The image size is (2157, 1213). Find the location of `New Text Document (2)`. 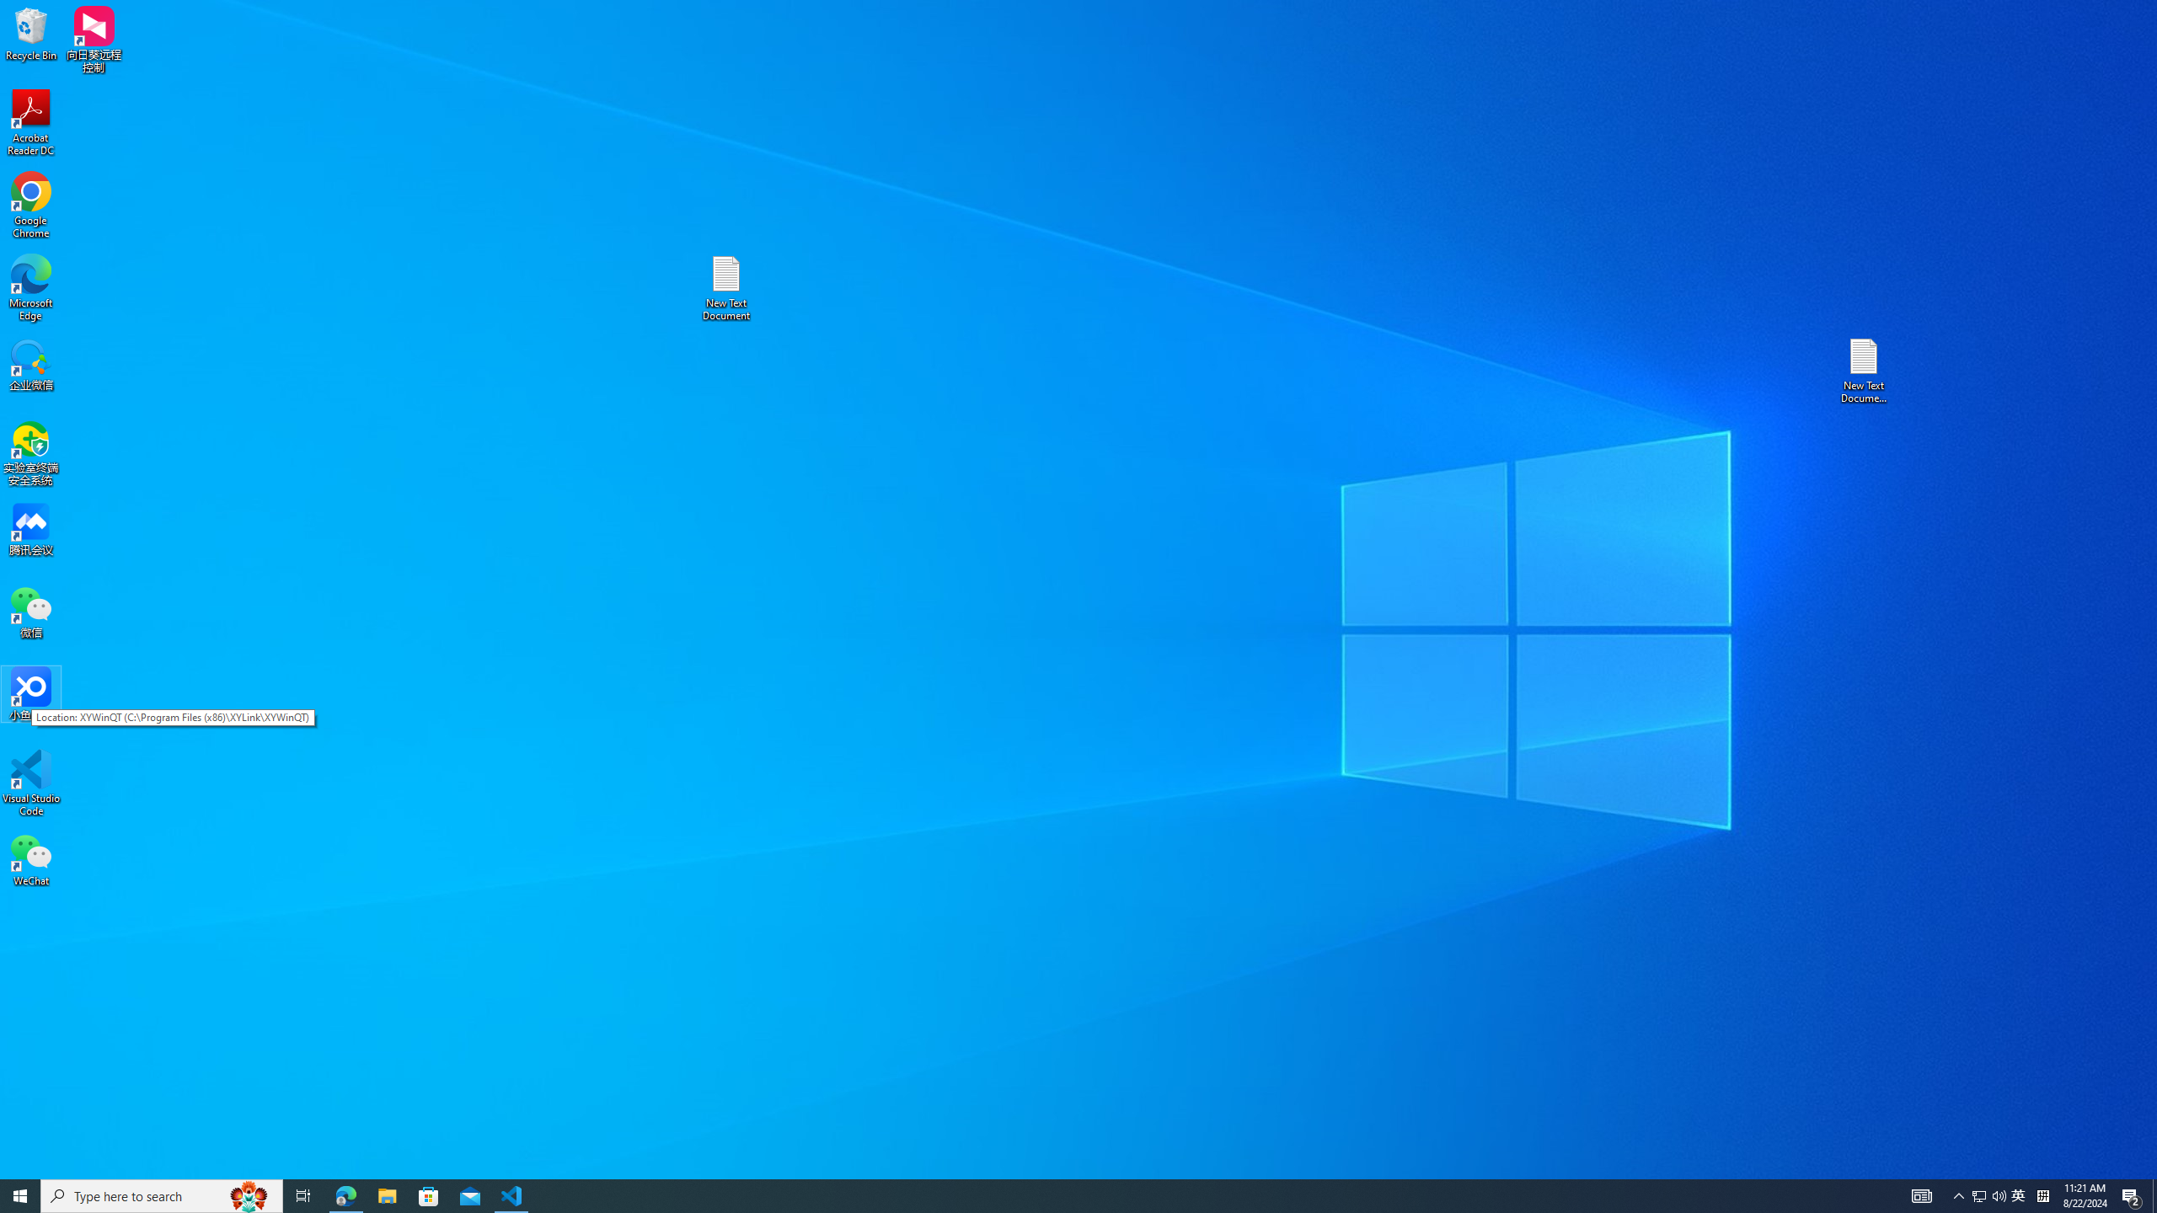

New Text Document (2) is located at coordinates (1865, 371).